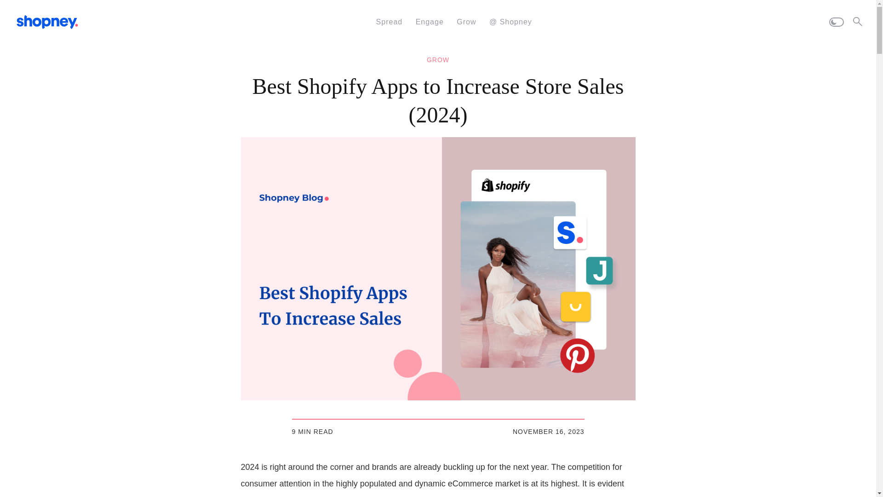 This screenshot has height=497, width=883. What do you see at coordinates (389, 22) in the screenshot?
I see `Spread` at bounding box center [389, 22].